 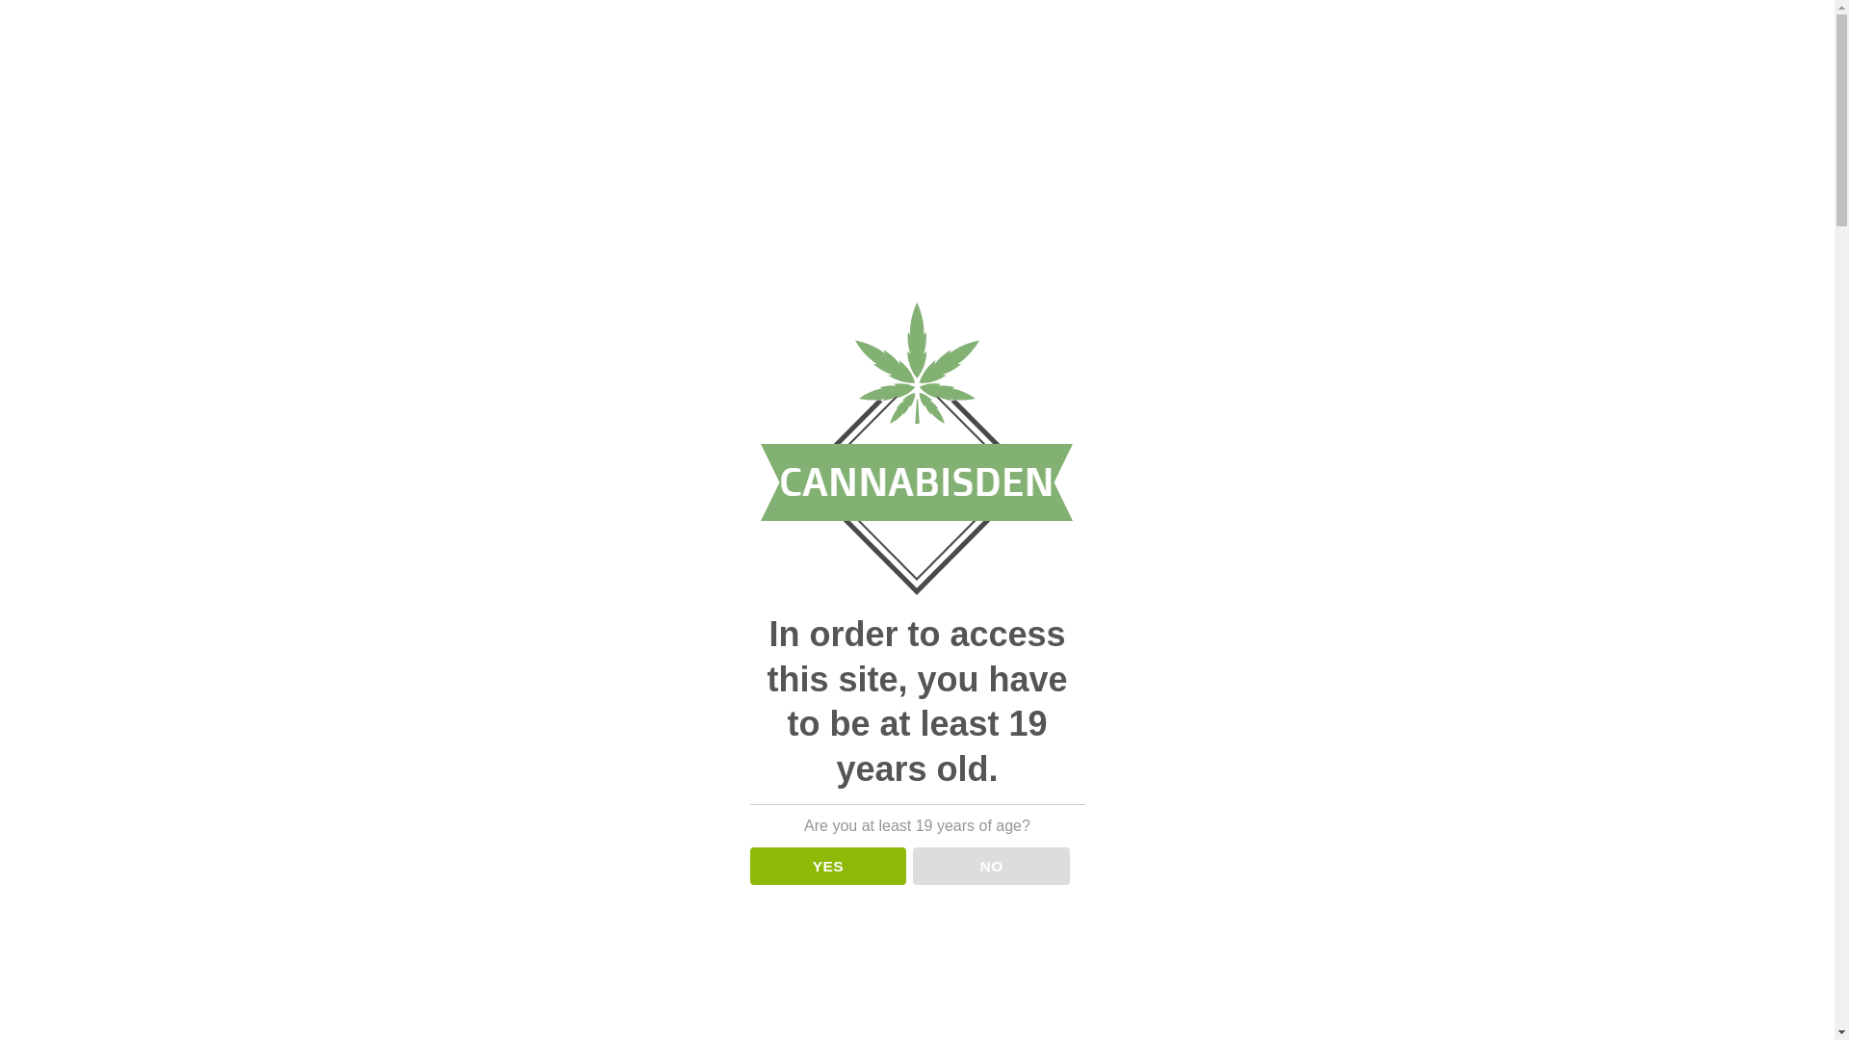 What do you see at coordinates (333, 674) in the screenshot?
I see `$99 Oz` at bounding box center [333, 674].